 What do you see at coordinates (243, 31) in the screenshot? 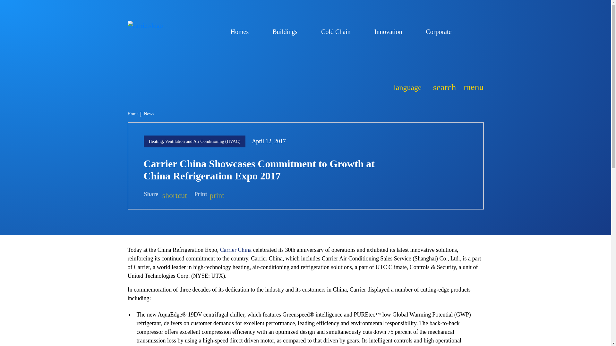
I see `search` at bounding box center [243, 31].